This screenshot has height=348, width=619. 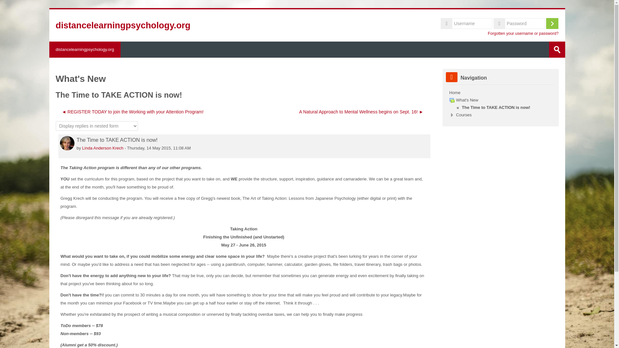 I want to click on Log in, so click(x=552, y=23).